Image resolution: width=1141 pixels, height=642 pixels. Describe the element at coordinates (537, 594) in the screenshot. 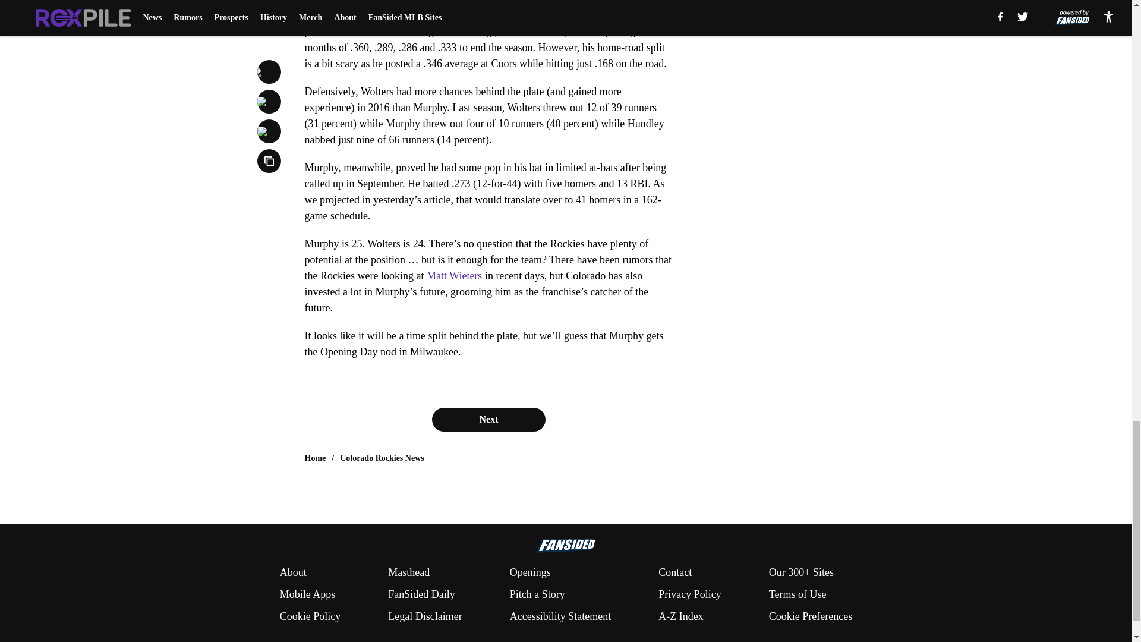

I see `Pitch a Story` at that location.